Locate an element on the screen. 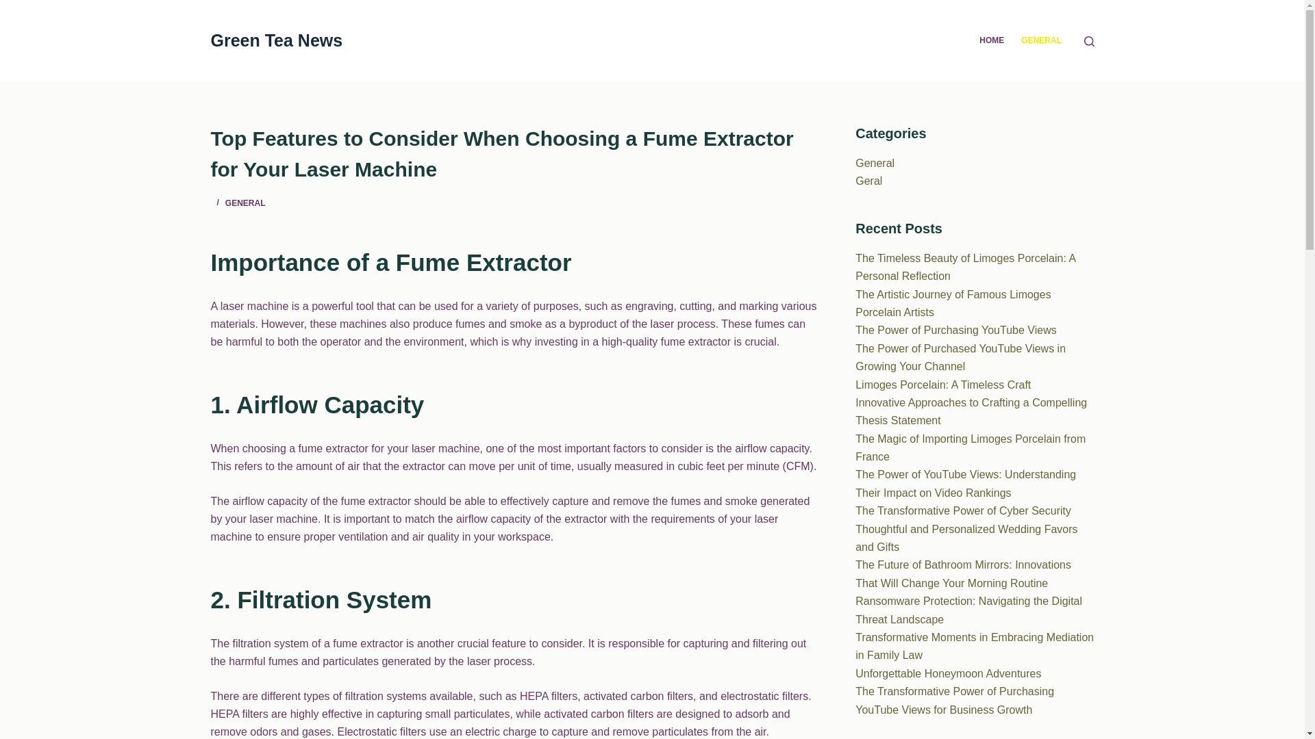  Green Tea News is located at coordinates (277, 40).